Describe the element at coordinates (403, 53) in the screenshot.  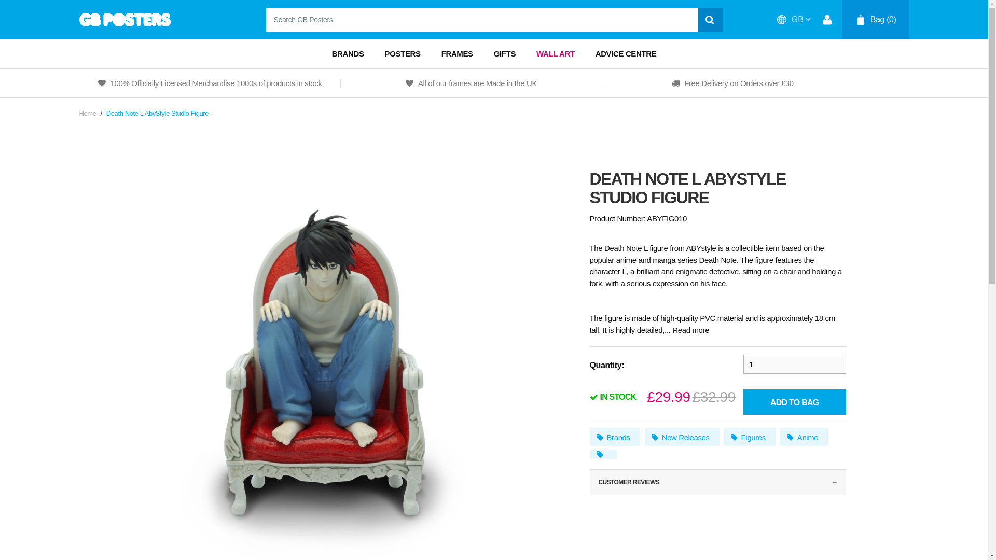
I see `Posters` at that location.